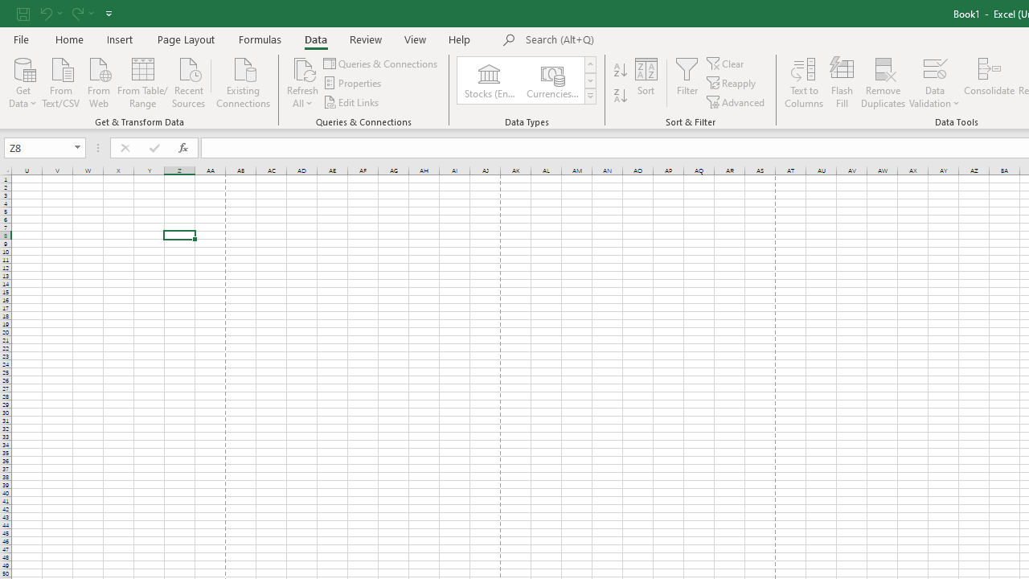 The height and width of the screenshot is (579, 1029). Describe the element at coordinates (354, 84) in the screenshot. I see `Properties` at that location.